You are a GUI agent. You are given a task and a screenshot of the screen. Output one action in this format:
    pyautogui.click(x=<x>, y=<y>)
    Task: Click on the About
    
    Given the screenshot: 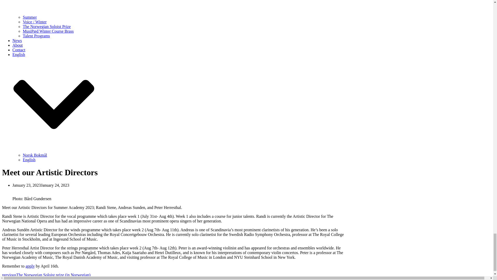 What is the action you would take?
    pyautogui.click(x=18, y=45)
    